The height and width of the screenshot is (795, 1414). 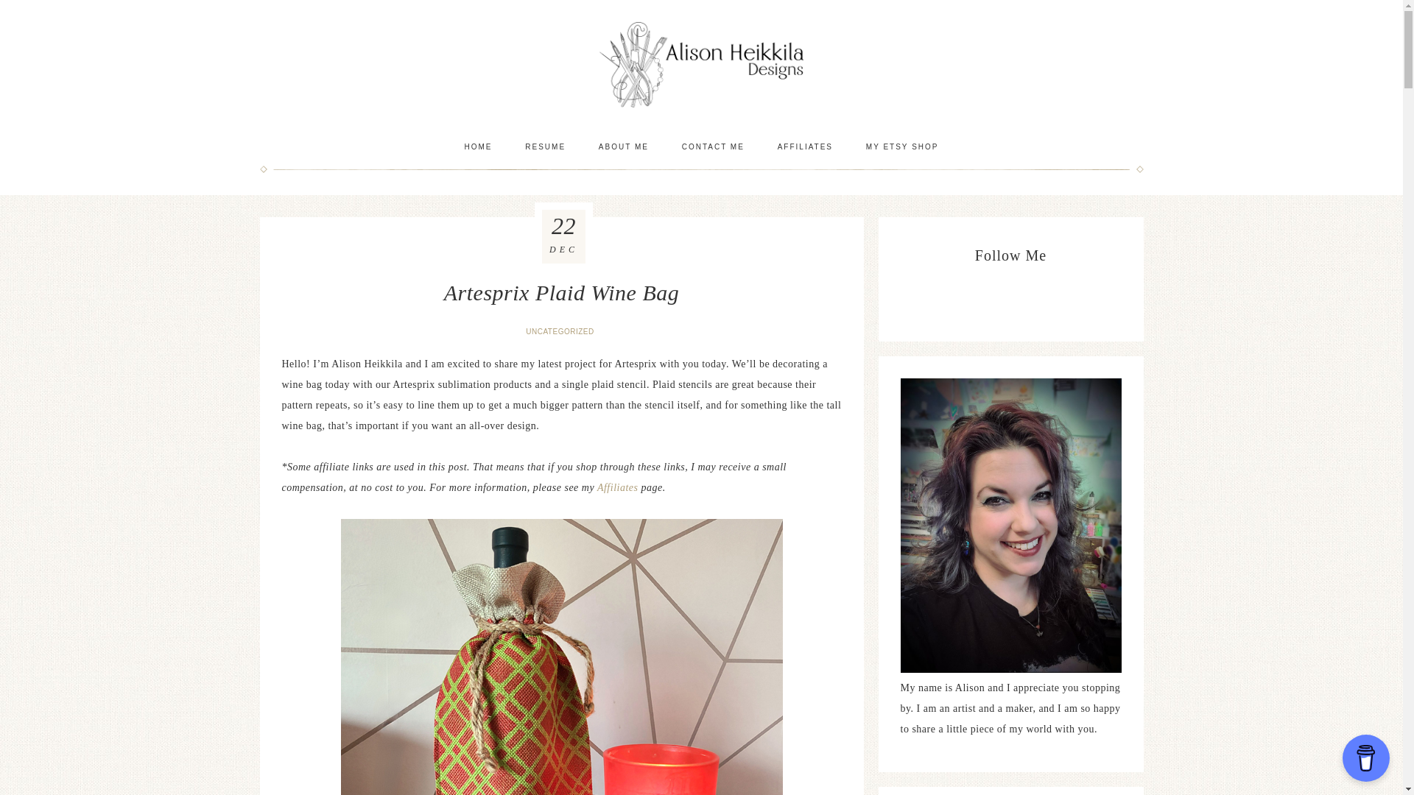 What do you see at coordinates (545, 146) in the screenshot?
I see `RESUME` at bounding box center [545, 146].